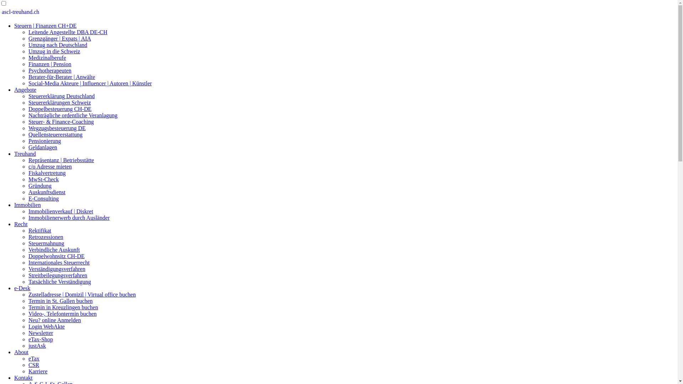 The image size is (683, 384). I want to click on Steuer- & Finance-Coaching, so click(61, 122).